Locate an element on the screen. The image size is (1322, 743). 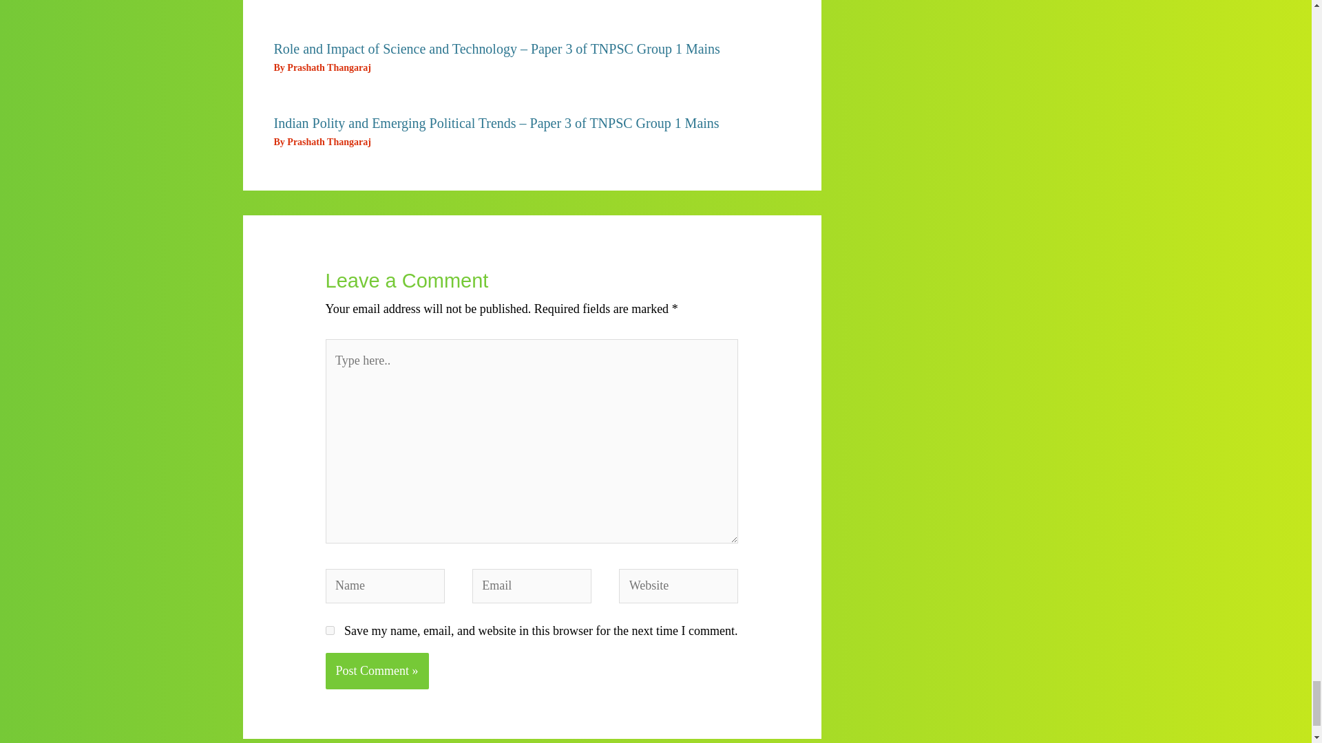
yes is located at coordinates (329, 630).